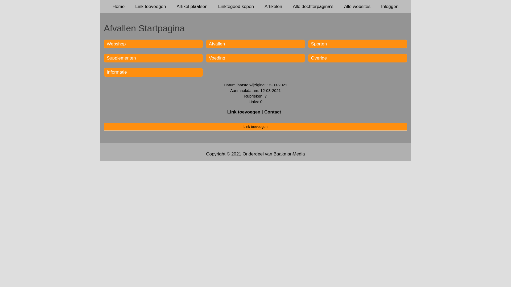  What do you see at coordinates (319, 58) in the screenshot?
I see `Overige` at bounding box center [319, 58].